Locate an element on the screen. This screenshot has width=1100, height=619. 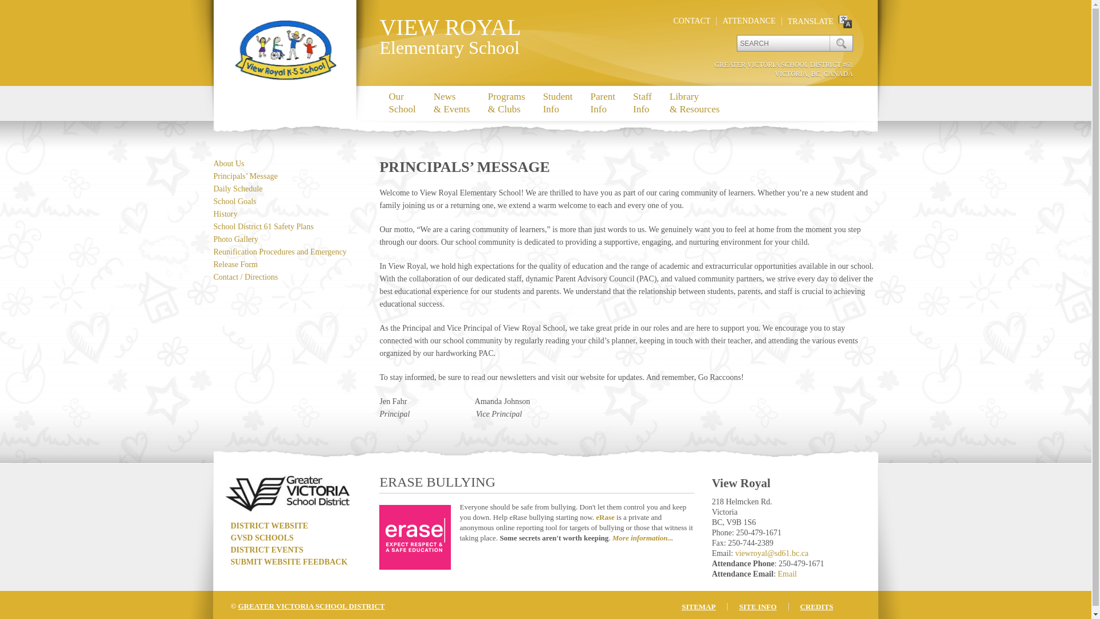
eRase is located at coordinates (605, 517).